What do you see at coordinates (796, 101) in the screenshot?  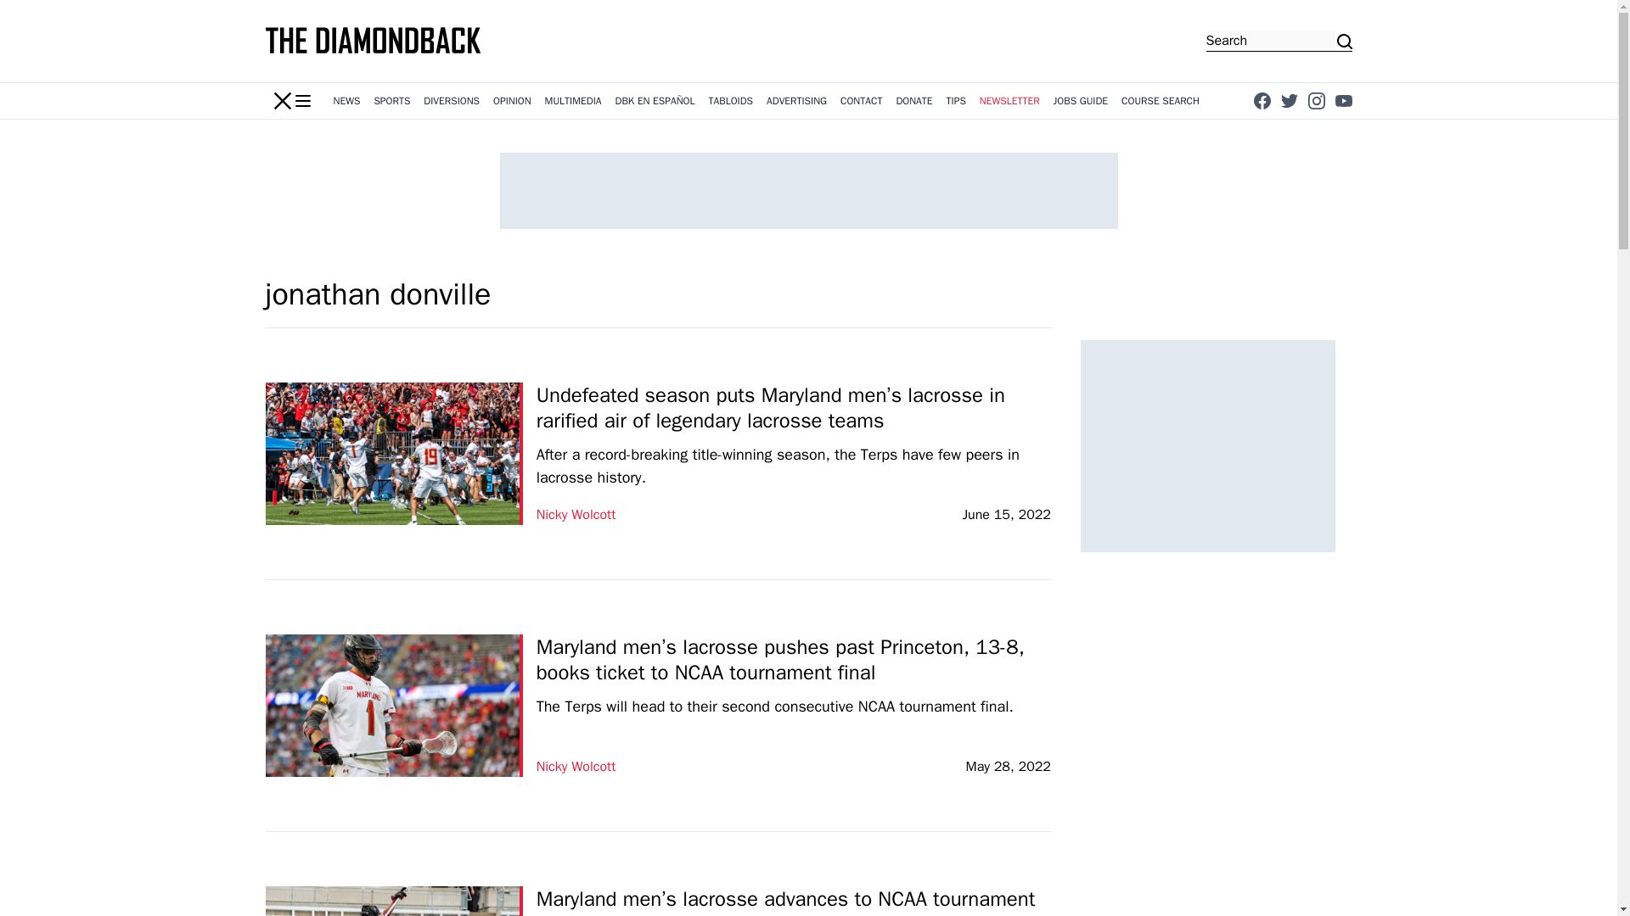 I see `ADVERTISING` at bounding box center [796, 101].